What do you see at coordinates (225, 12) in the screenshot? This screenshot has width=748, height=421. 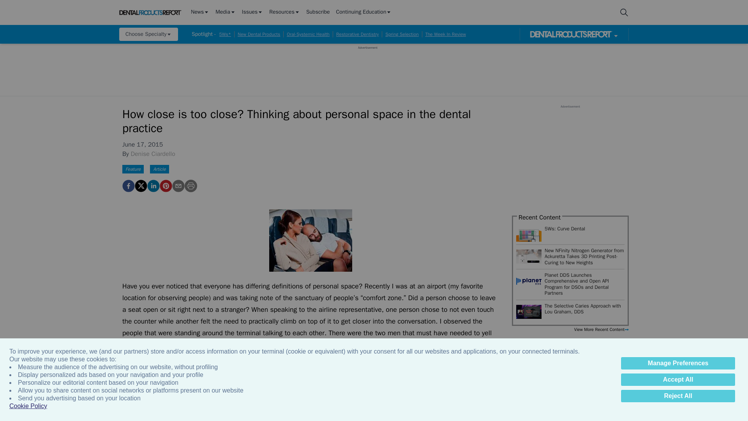 I see `Media` at bounding box center [225, 12].